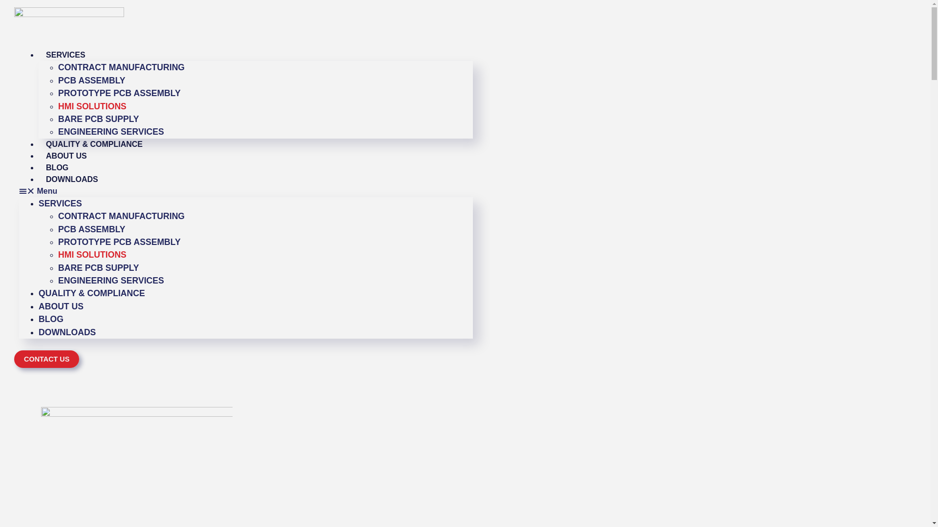  Describe the element at coordinates (111, 281) in the screenshot. I see `ENGINEERING SERVICES` at that location.